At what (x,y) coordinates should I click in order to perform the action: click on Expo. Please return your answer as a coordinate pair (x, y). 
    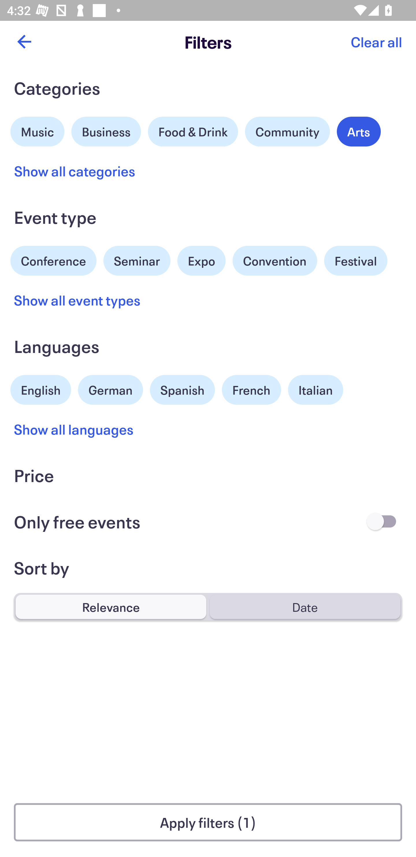
    Looking at the image, I should click on (201, 261).